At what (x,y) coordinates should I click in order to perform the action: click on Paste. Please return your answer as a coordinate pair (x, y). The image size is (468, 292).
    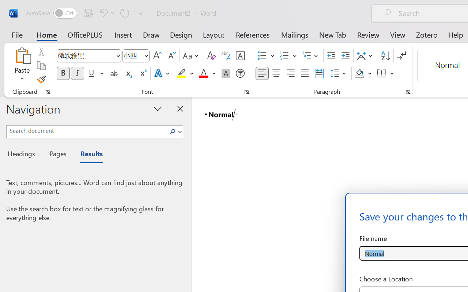
    Looking at the image, I should click on (22, 66).